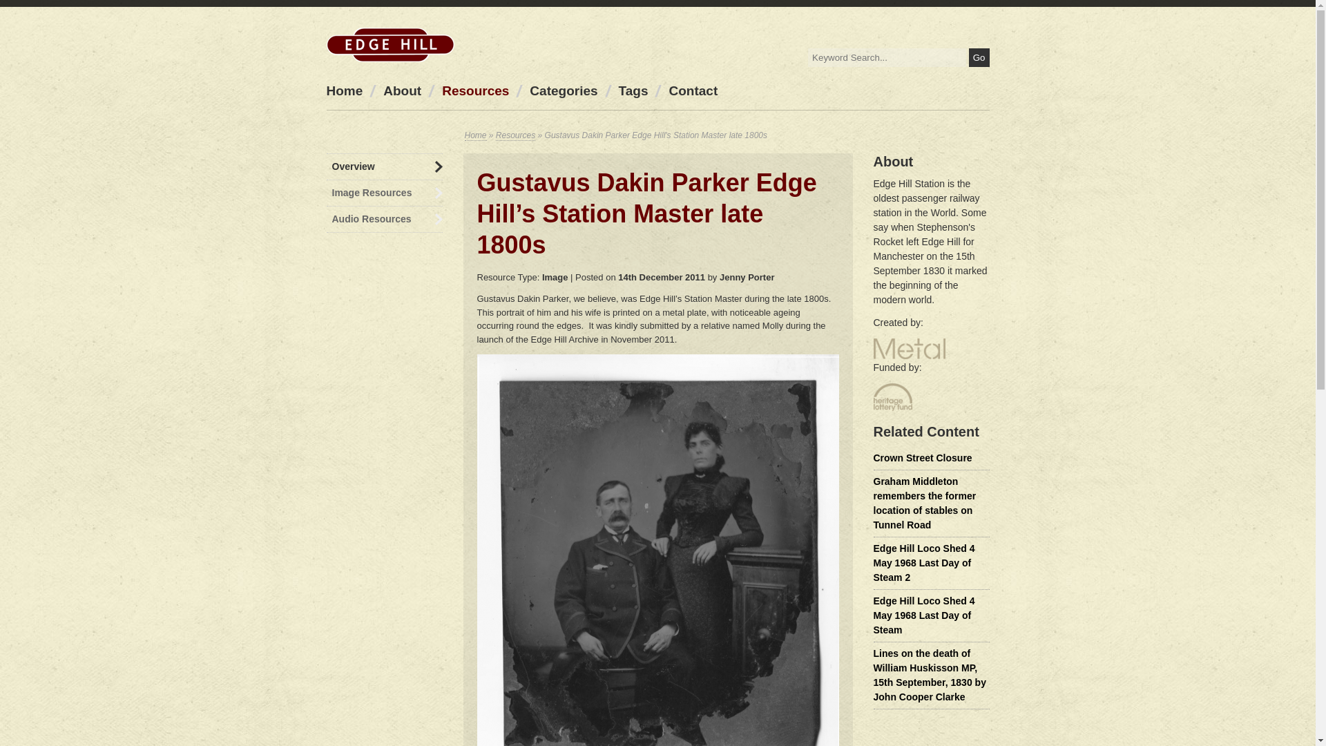 This screenshot has height=746, width=1326. What do you see at coordinates (390, 44) in the screenshot?
I see `Edge Hill Station` at bounding box center [390, 44].